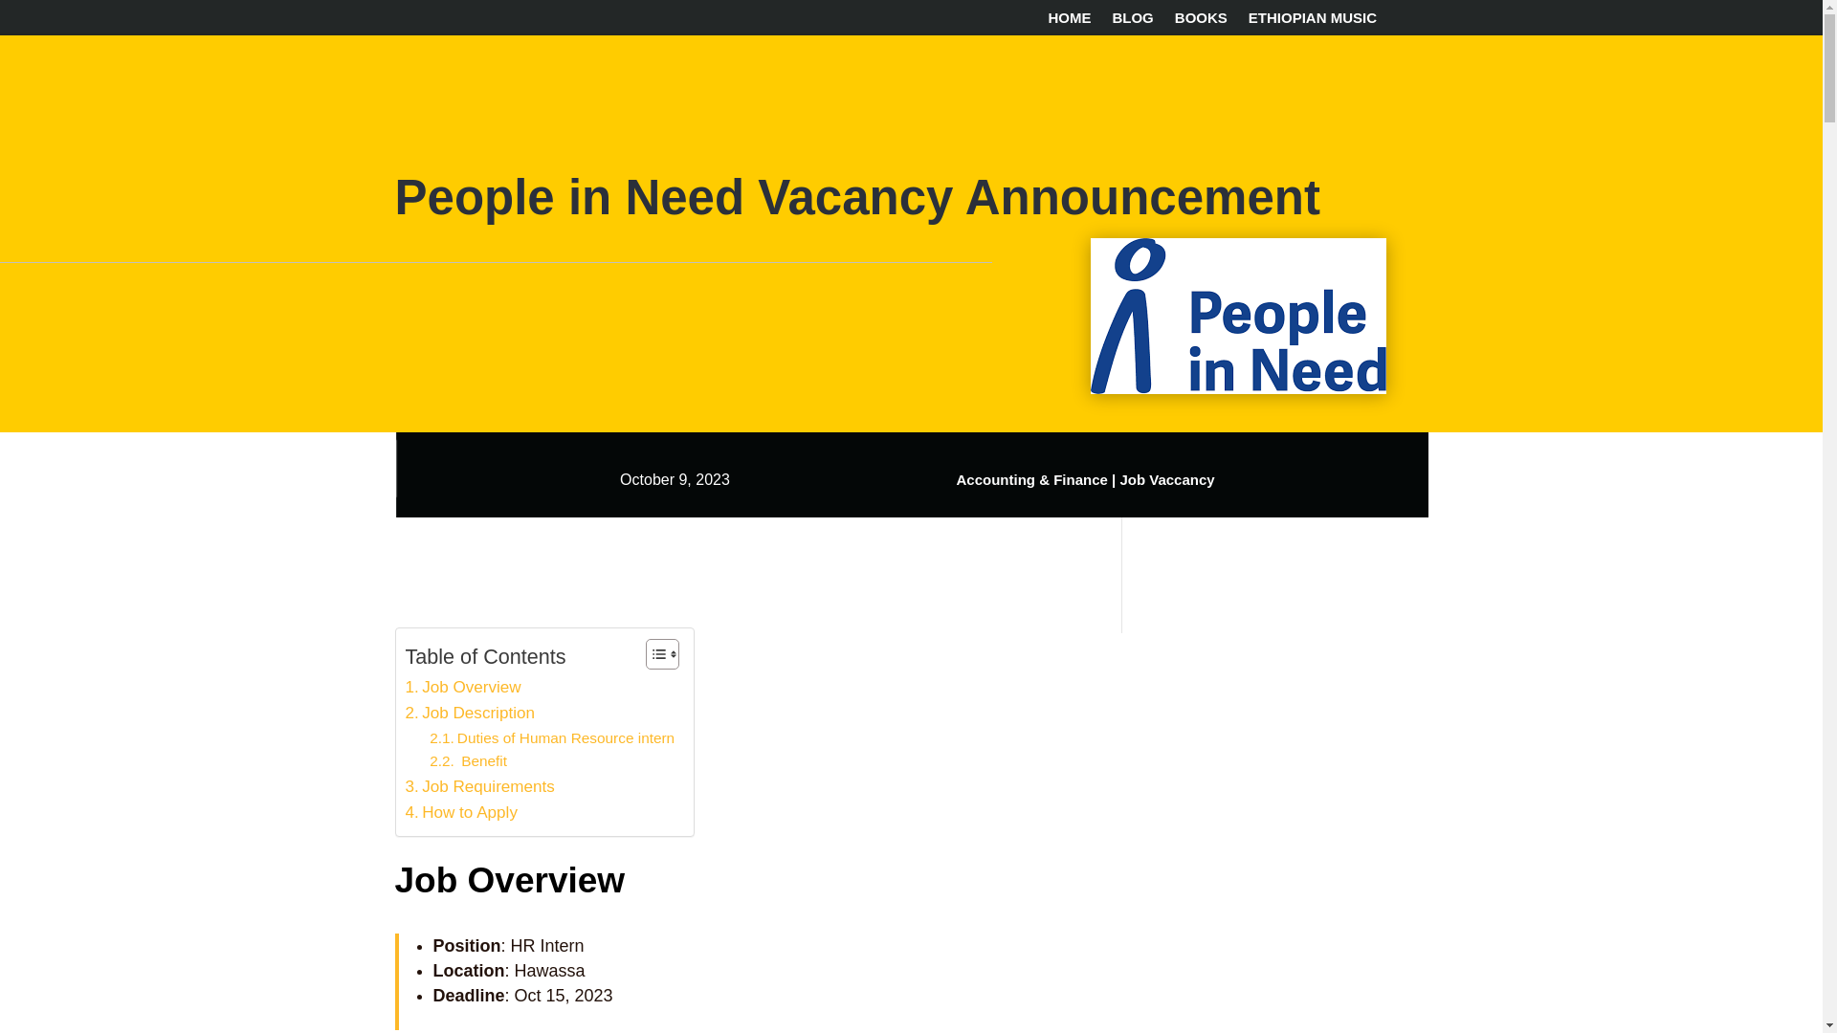 The image size is (1837, 1033). Describe the element at coordinates (470, 714) in the screenshot. I see `Job Description` at that location.